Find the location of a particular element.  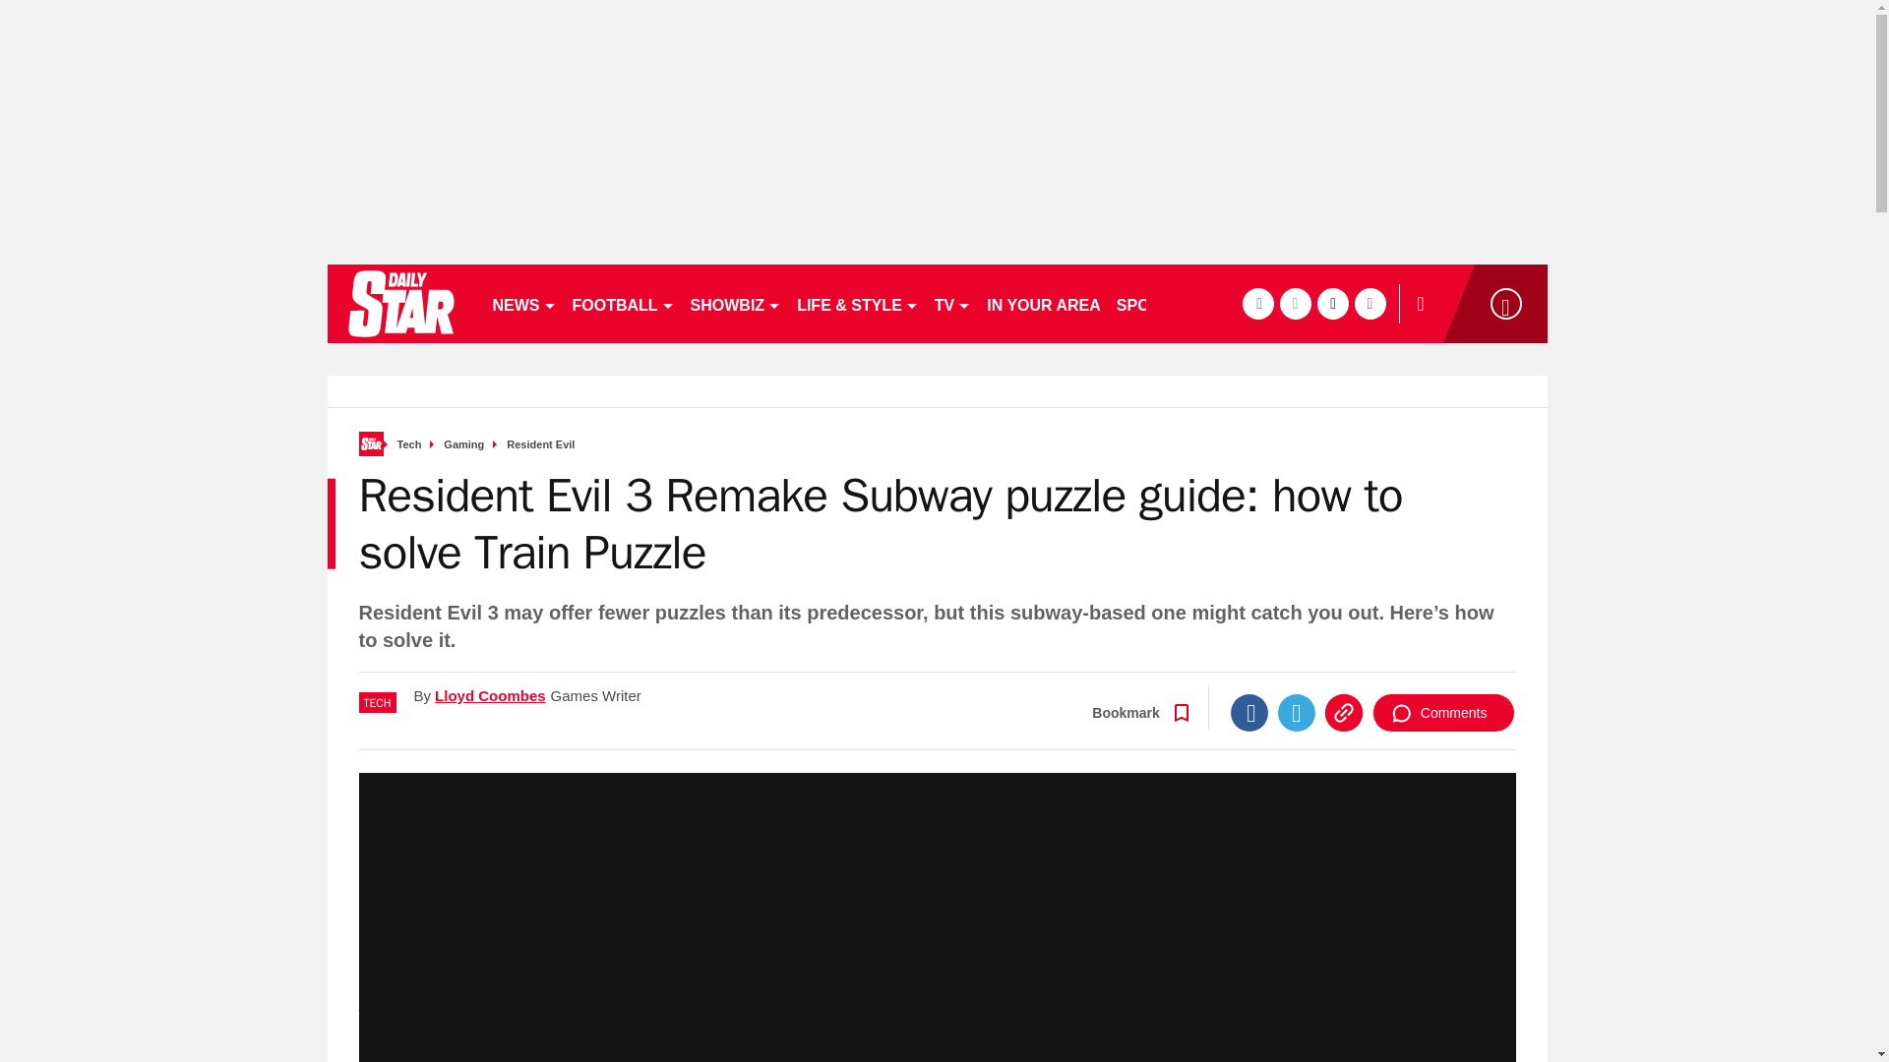

FOOTBALL is located at coordinates (624, 303).